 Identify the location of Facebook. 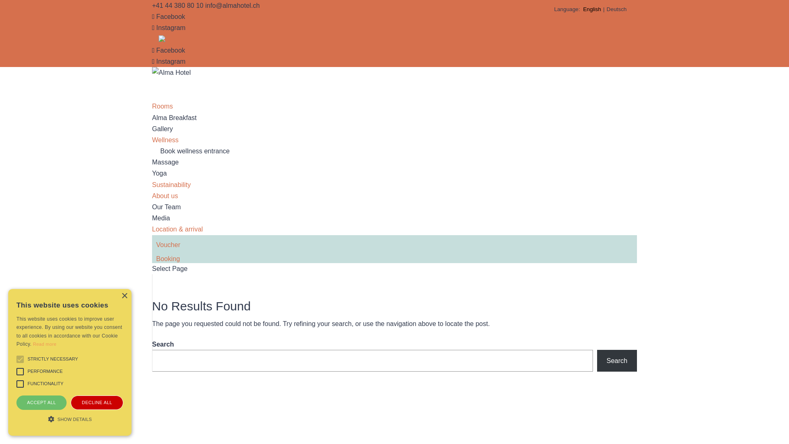
(168, 50).